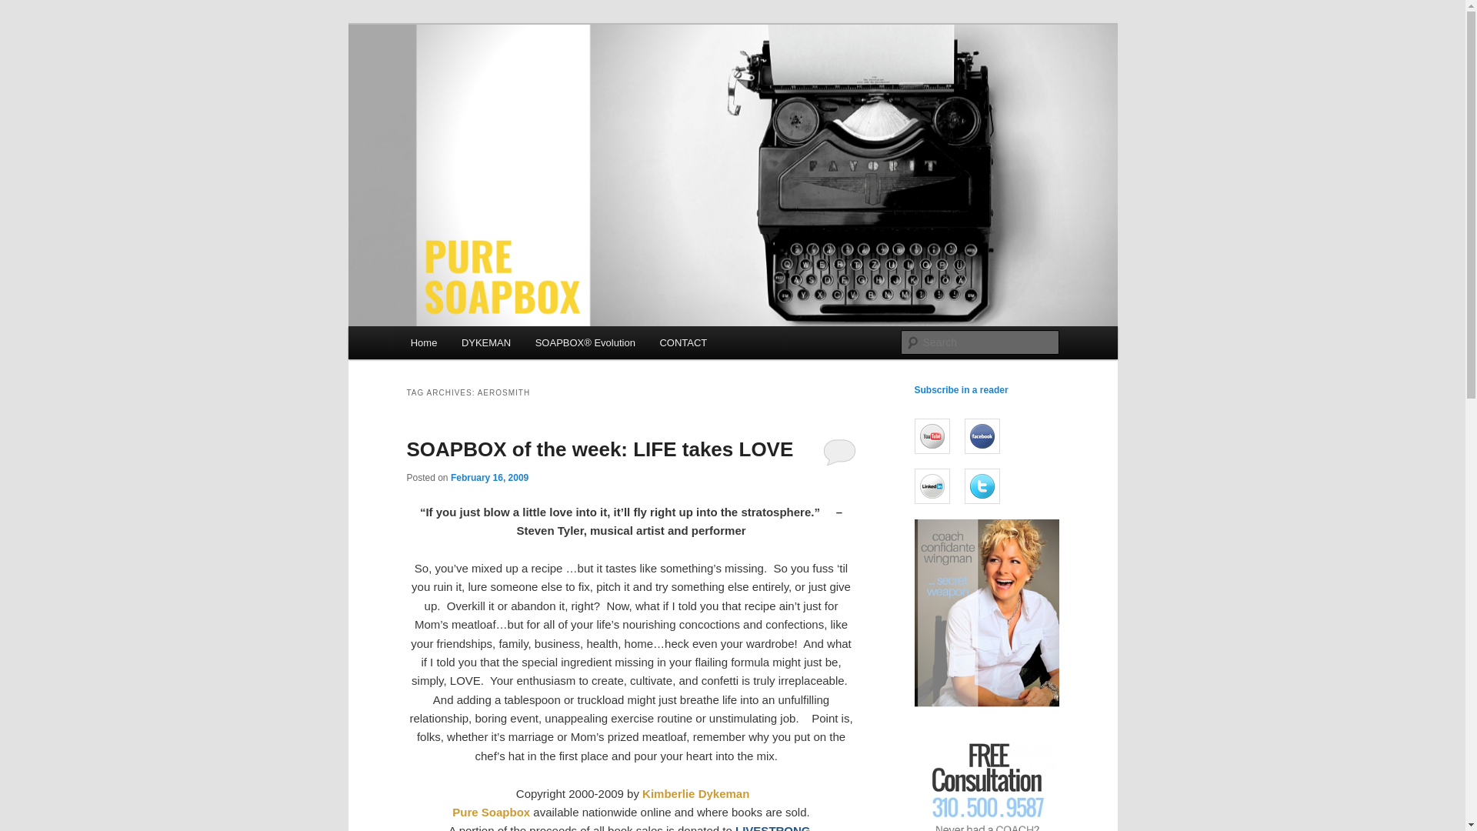 The height and width of the screenshot is (831, 1477). I want to click on CONTACT, so click(683, 342).